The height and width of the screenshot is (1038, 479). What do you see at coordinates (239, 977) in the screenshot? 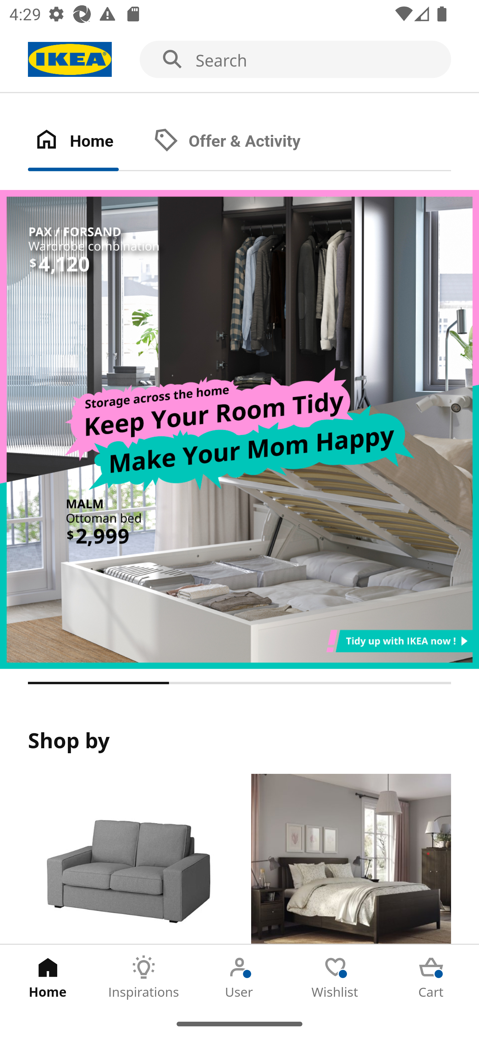
I see `User
Tab 3 of 5` at bounding box center [239, 977].